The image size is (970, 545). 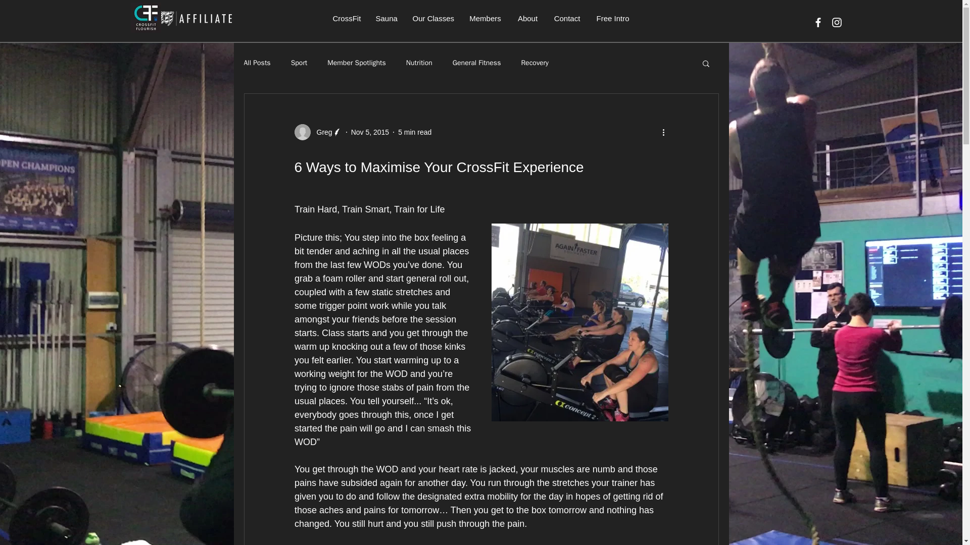 I want to click on Sport, so click(x=299, y=63).